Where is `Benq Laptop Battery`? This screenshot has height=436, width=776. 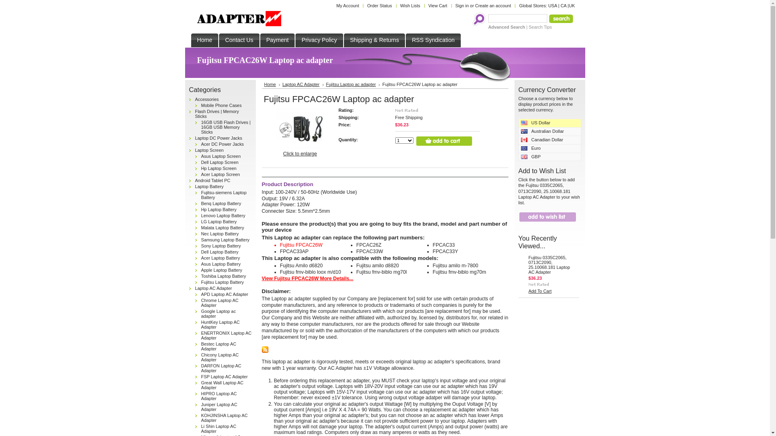
Benq Laptop Battery is located at coordinates (221, 203).